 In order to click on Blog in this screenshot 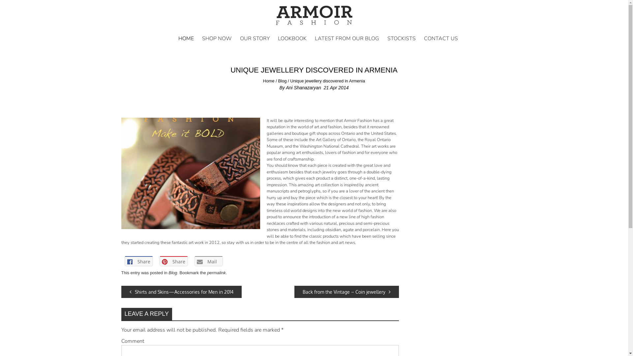, I will do `click(173, 273)`.